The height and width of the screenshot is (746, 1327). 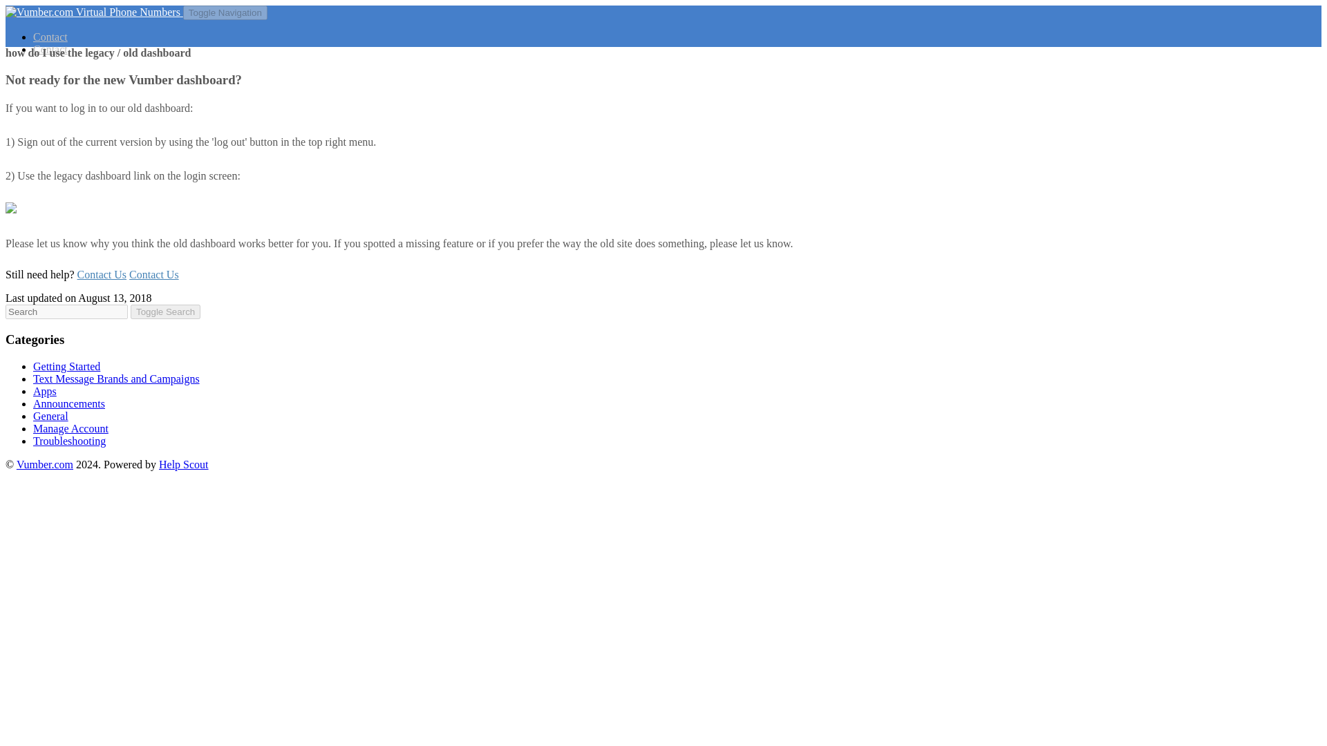 I want to click on Contact, so click(x=50, y=48).